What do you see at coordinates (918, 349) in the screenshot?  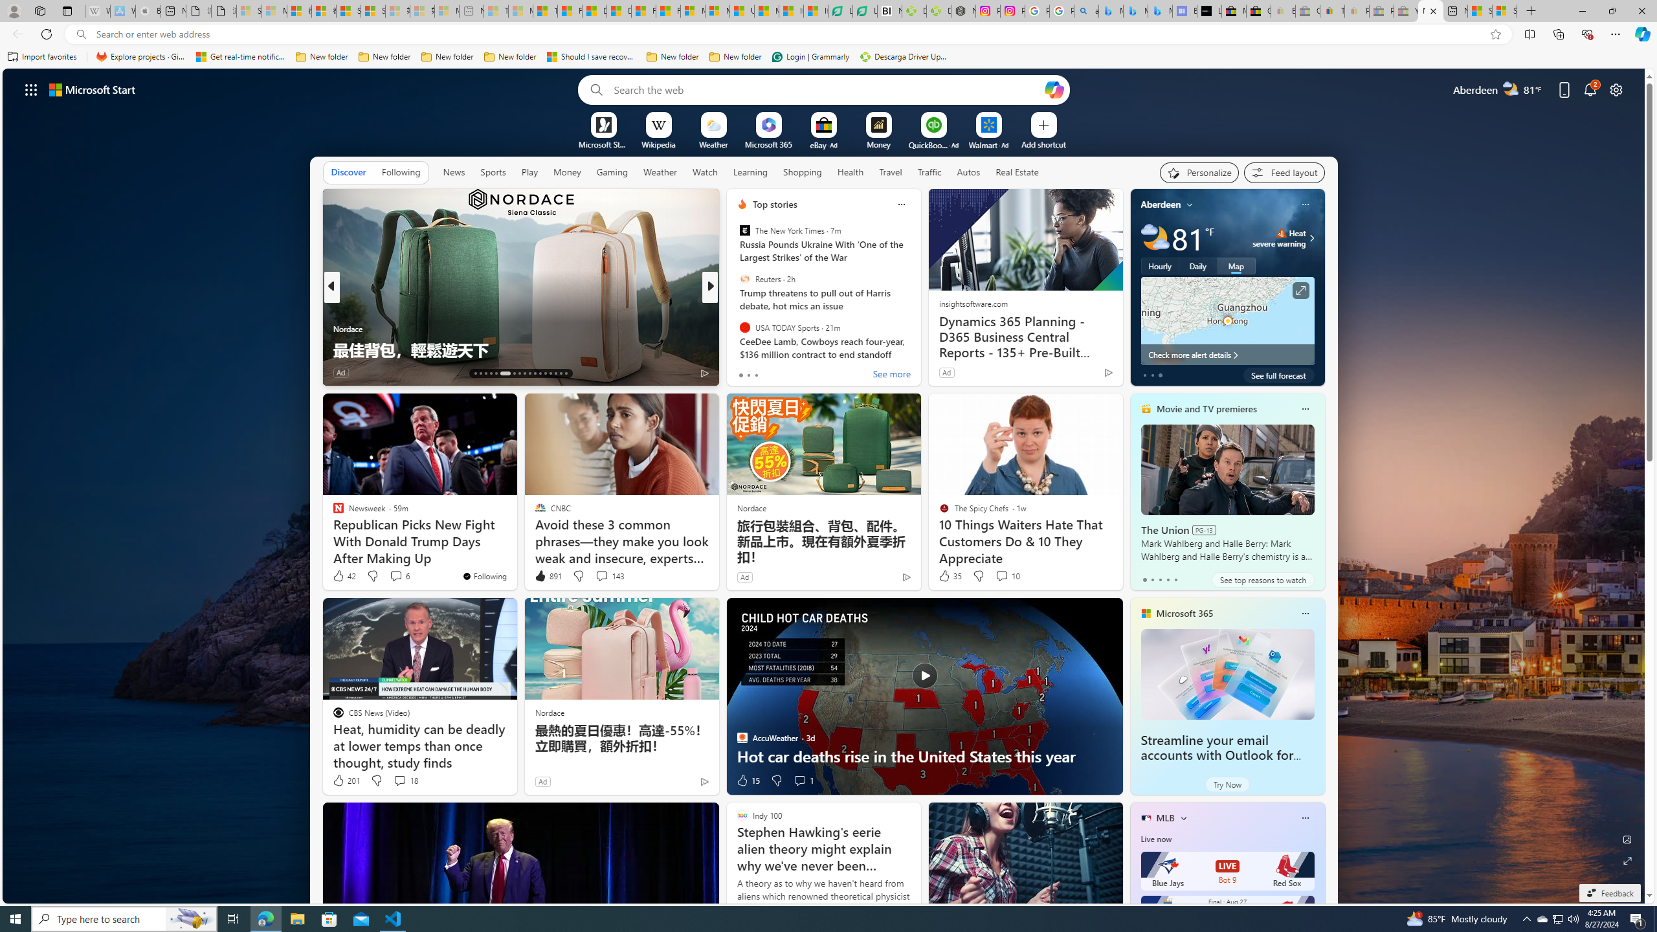 I see `13 Tips to Get a Raise` at bounding box center [918, 349].